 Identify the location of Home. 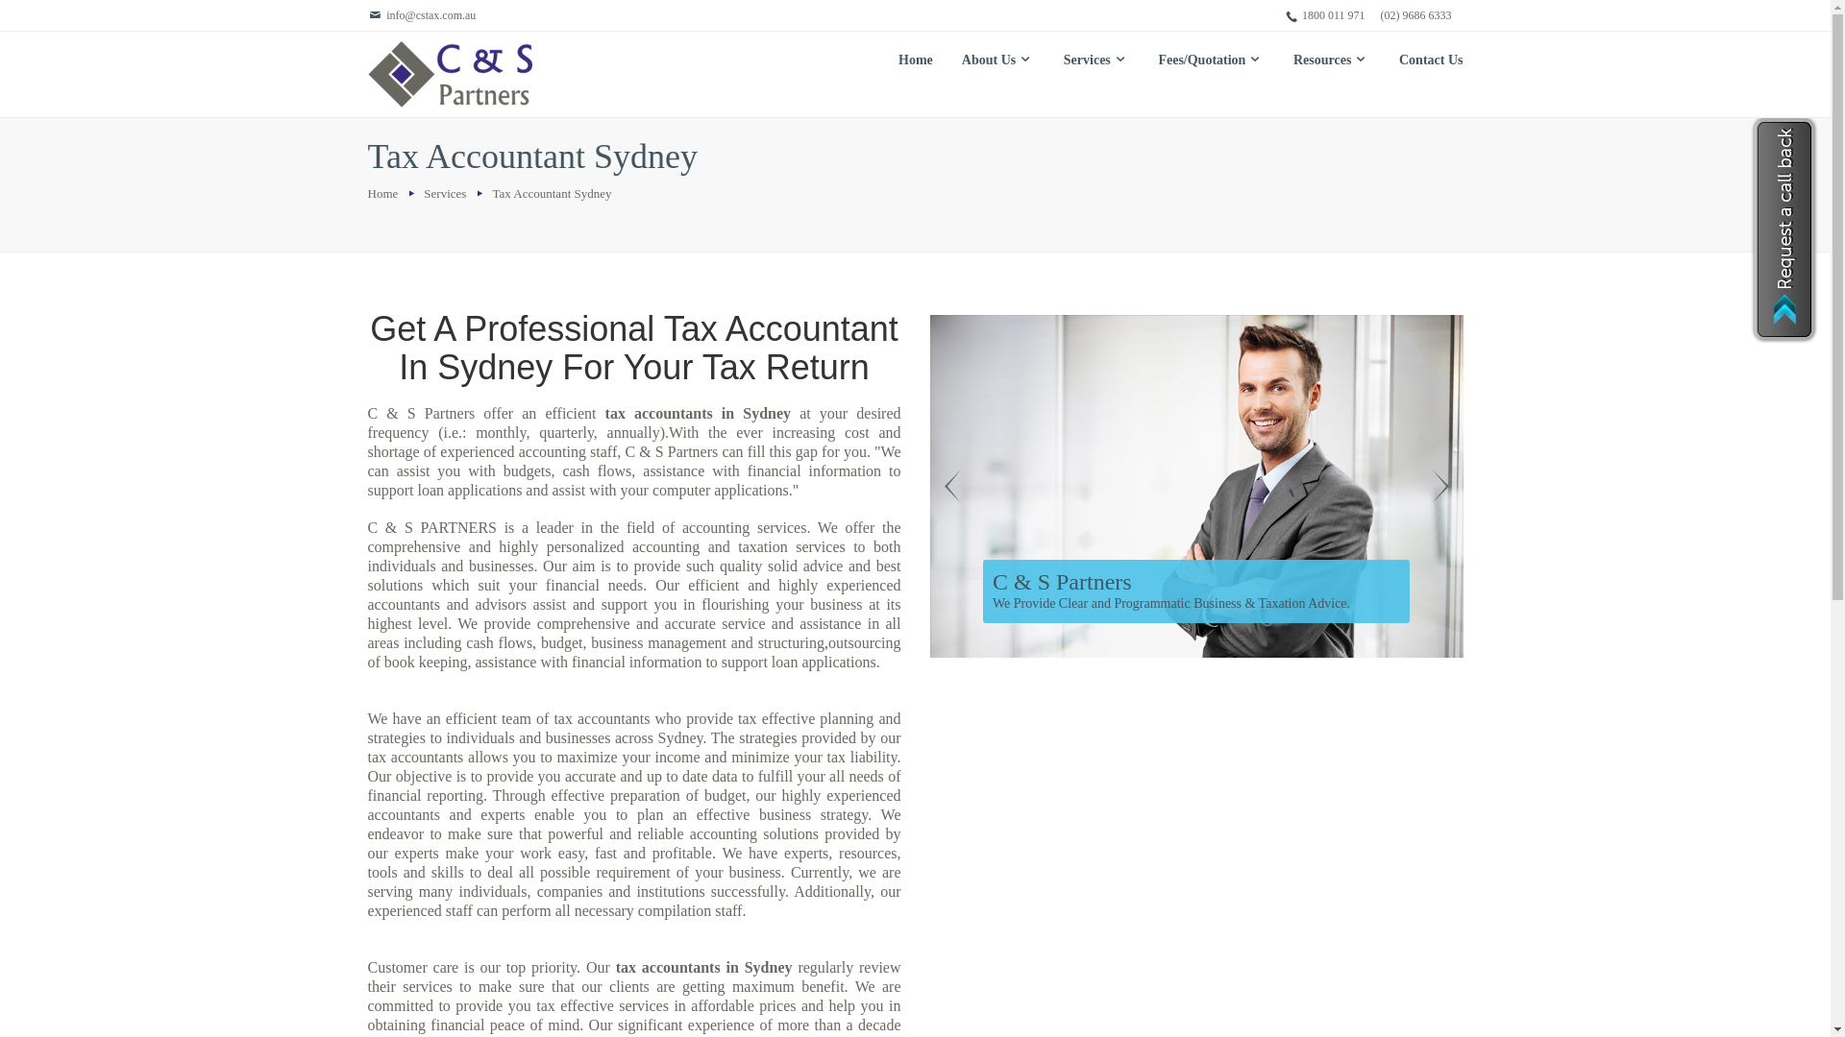
(384, 194).